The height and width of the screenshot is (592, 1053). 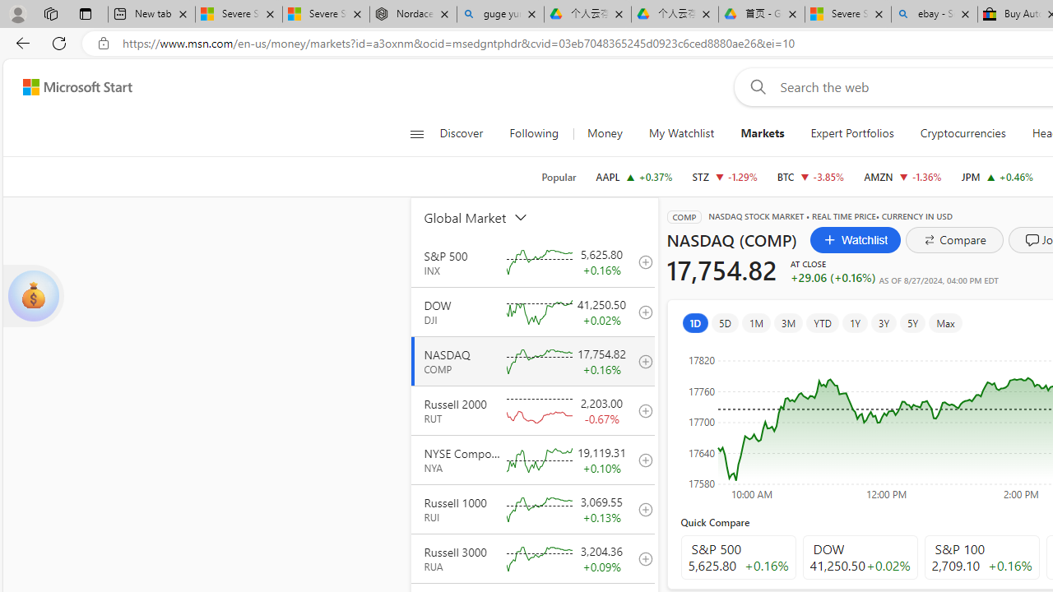 What do you see at coordinates (533, 133) in the screenshot?
I see `Following` at bounding box center [533, 133].